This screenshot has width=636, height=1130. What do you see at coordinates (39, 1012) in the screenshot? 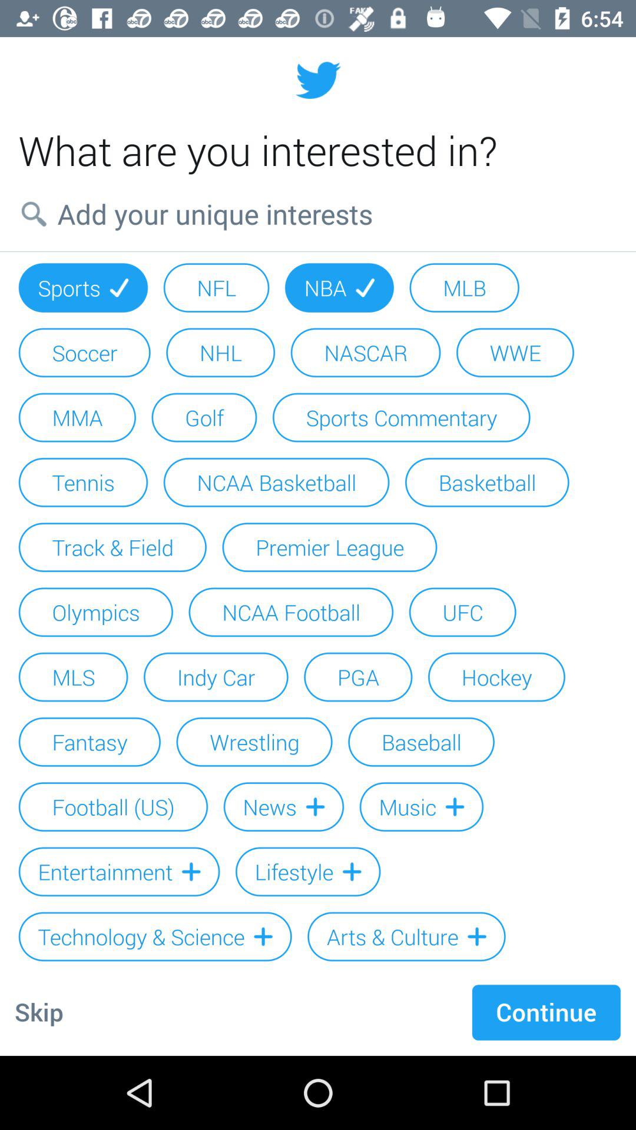
I see `select icon to the left of continue icon` at bounding box center [39, 1012].